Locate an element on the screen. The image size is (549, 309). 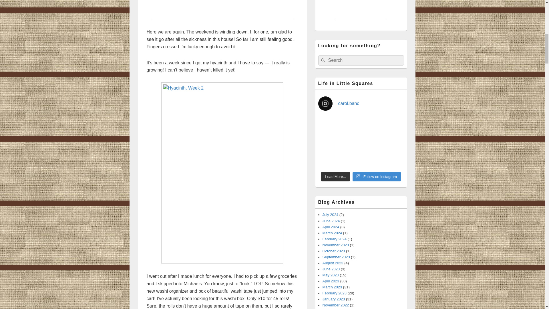
carol.banc is located at coordinates (361, 103).